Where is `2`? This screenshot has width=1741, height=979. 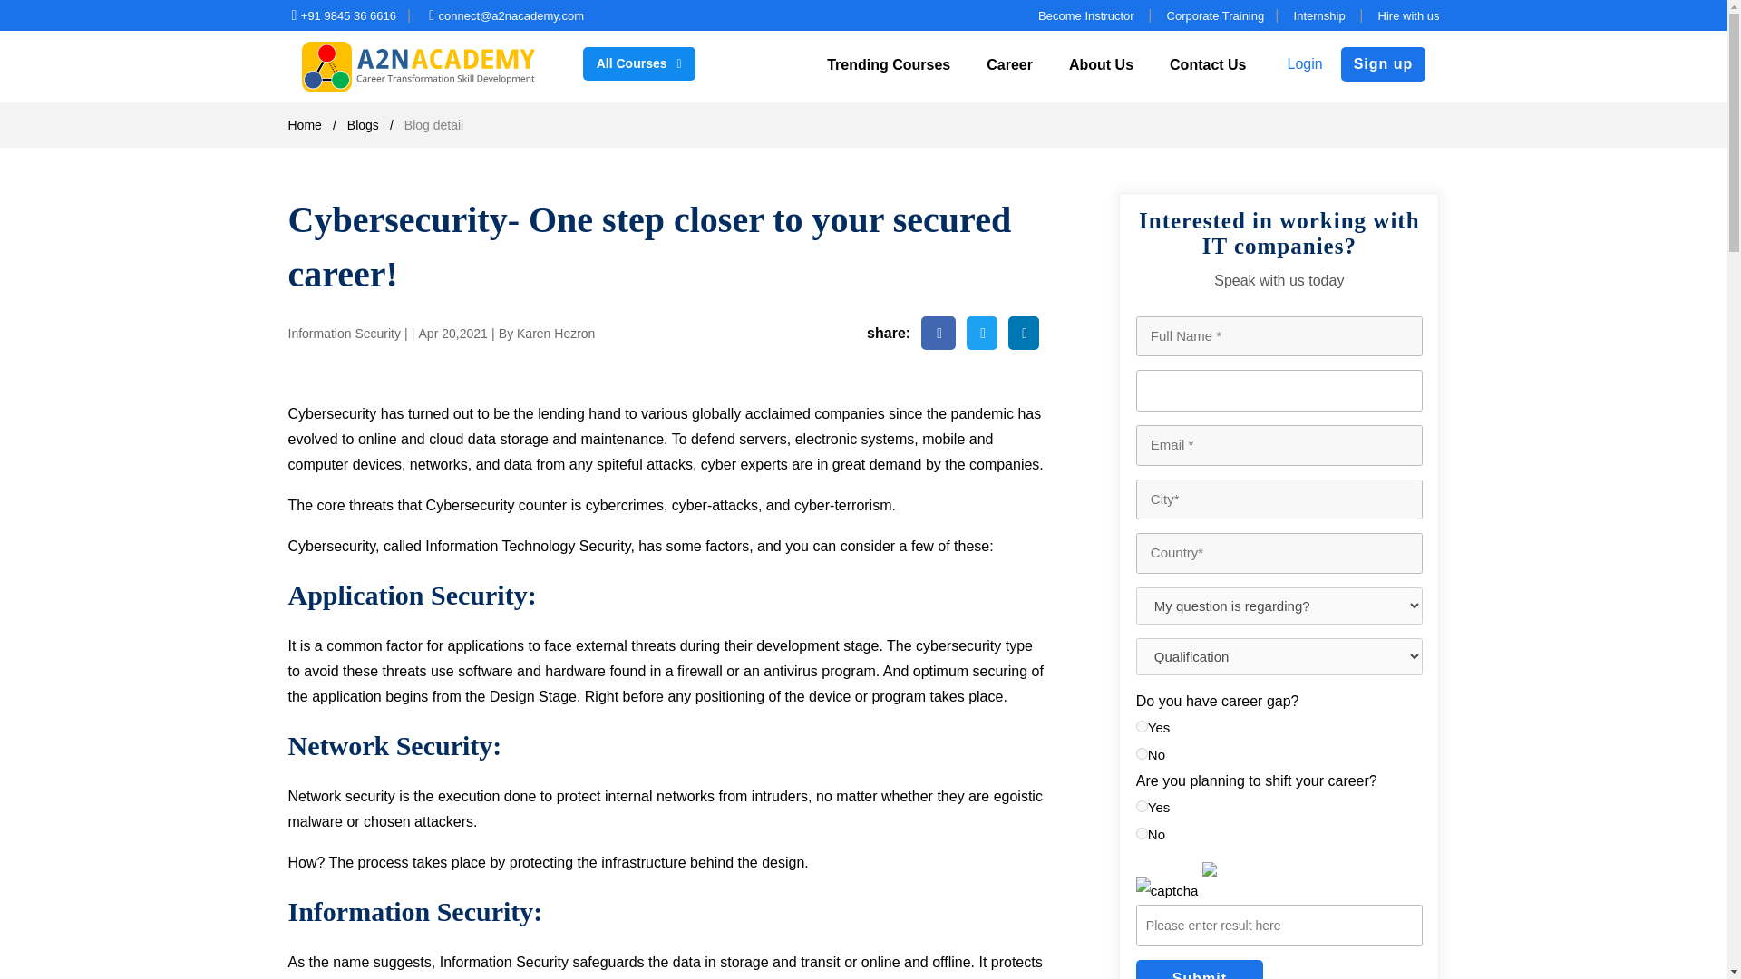 2 is located at coordinates (1142, 832).